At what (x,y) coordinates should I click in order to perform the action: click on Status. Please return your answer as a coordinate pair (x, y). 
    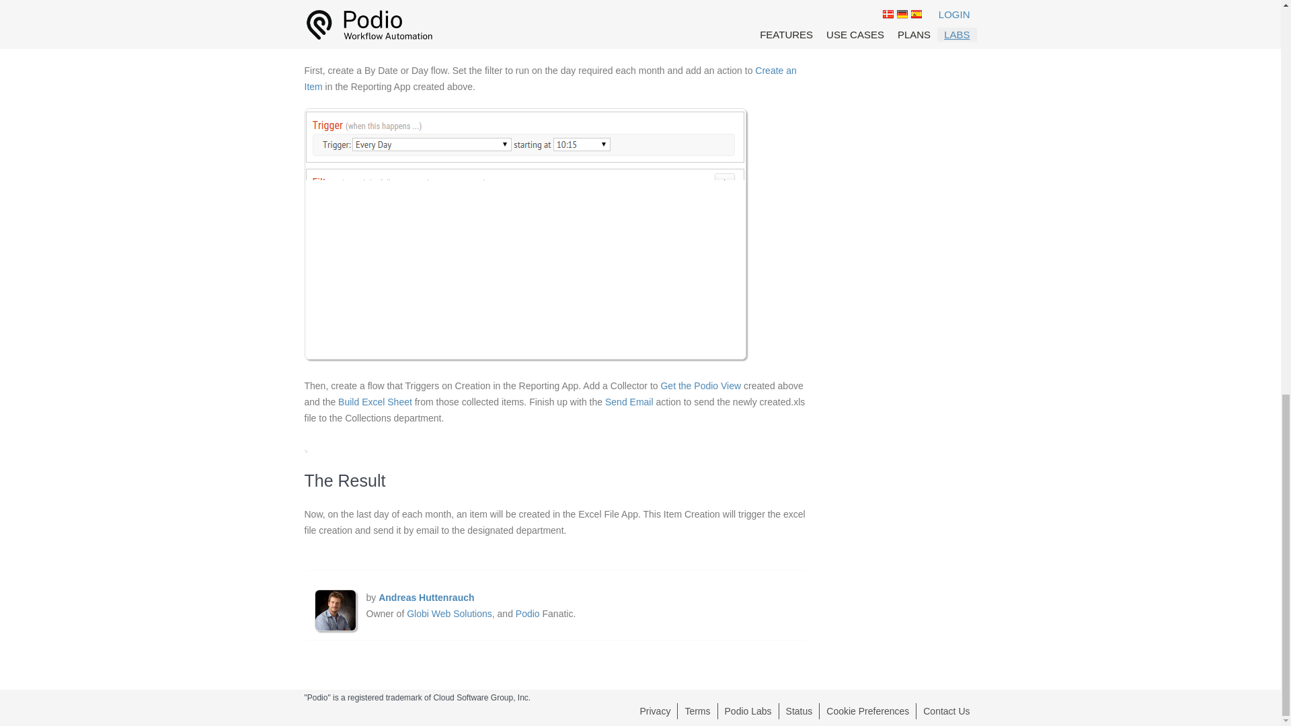
    Looking at the image, I should click on (799, 711).